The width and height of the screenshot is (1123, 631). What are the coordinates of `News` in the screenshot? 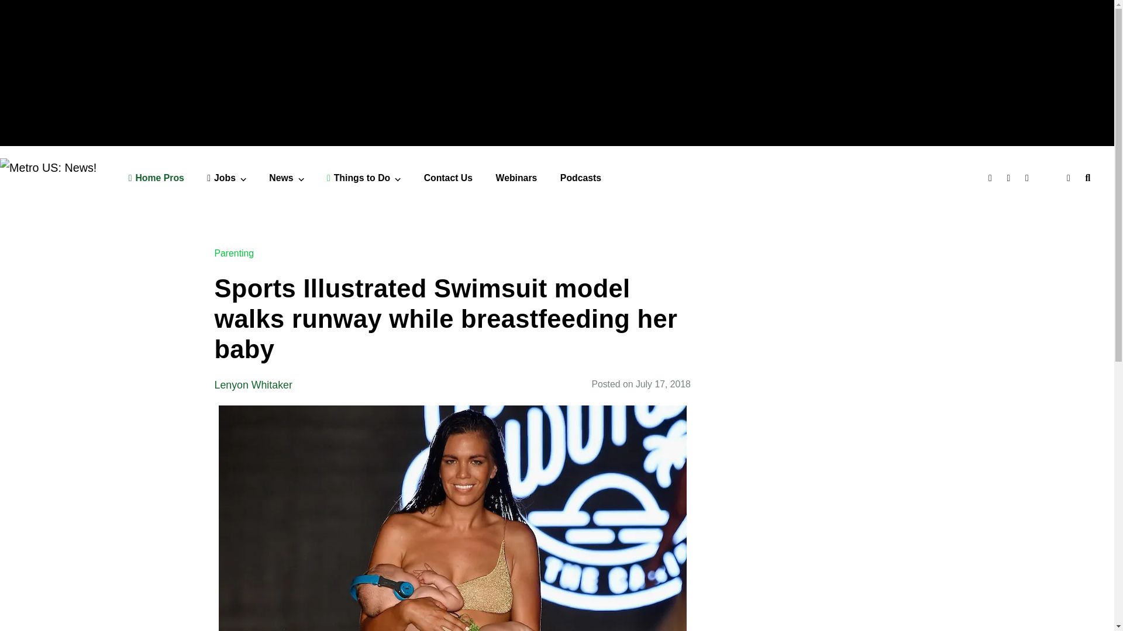 It's located at (286, 178).